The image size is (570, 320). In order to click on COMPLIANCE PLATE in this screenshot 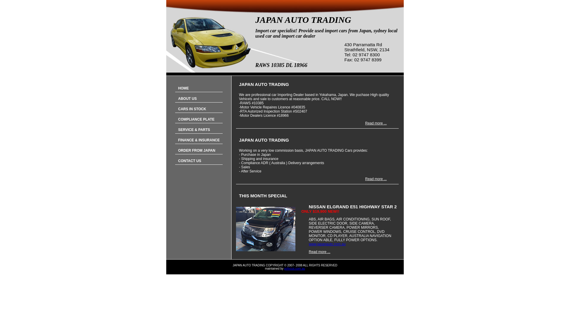, I will do `click(199, 120)`.